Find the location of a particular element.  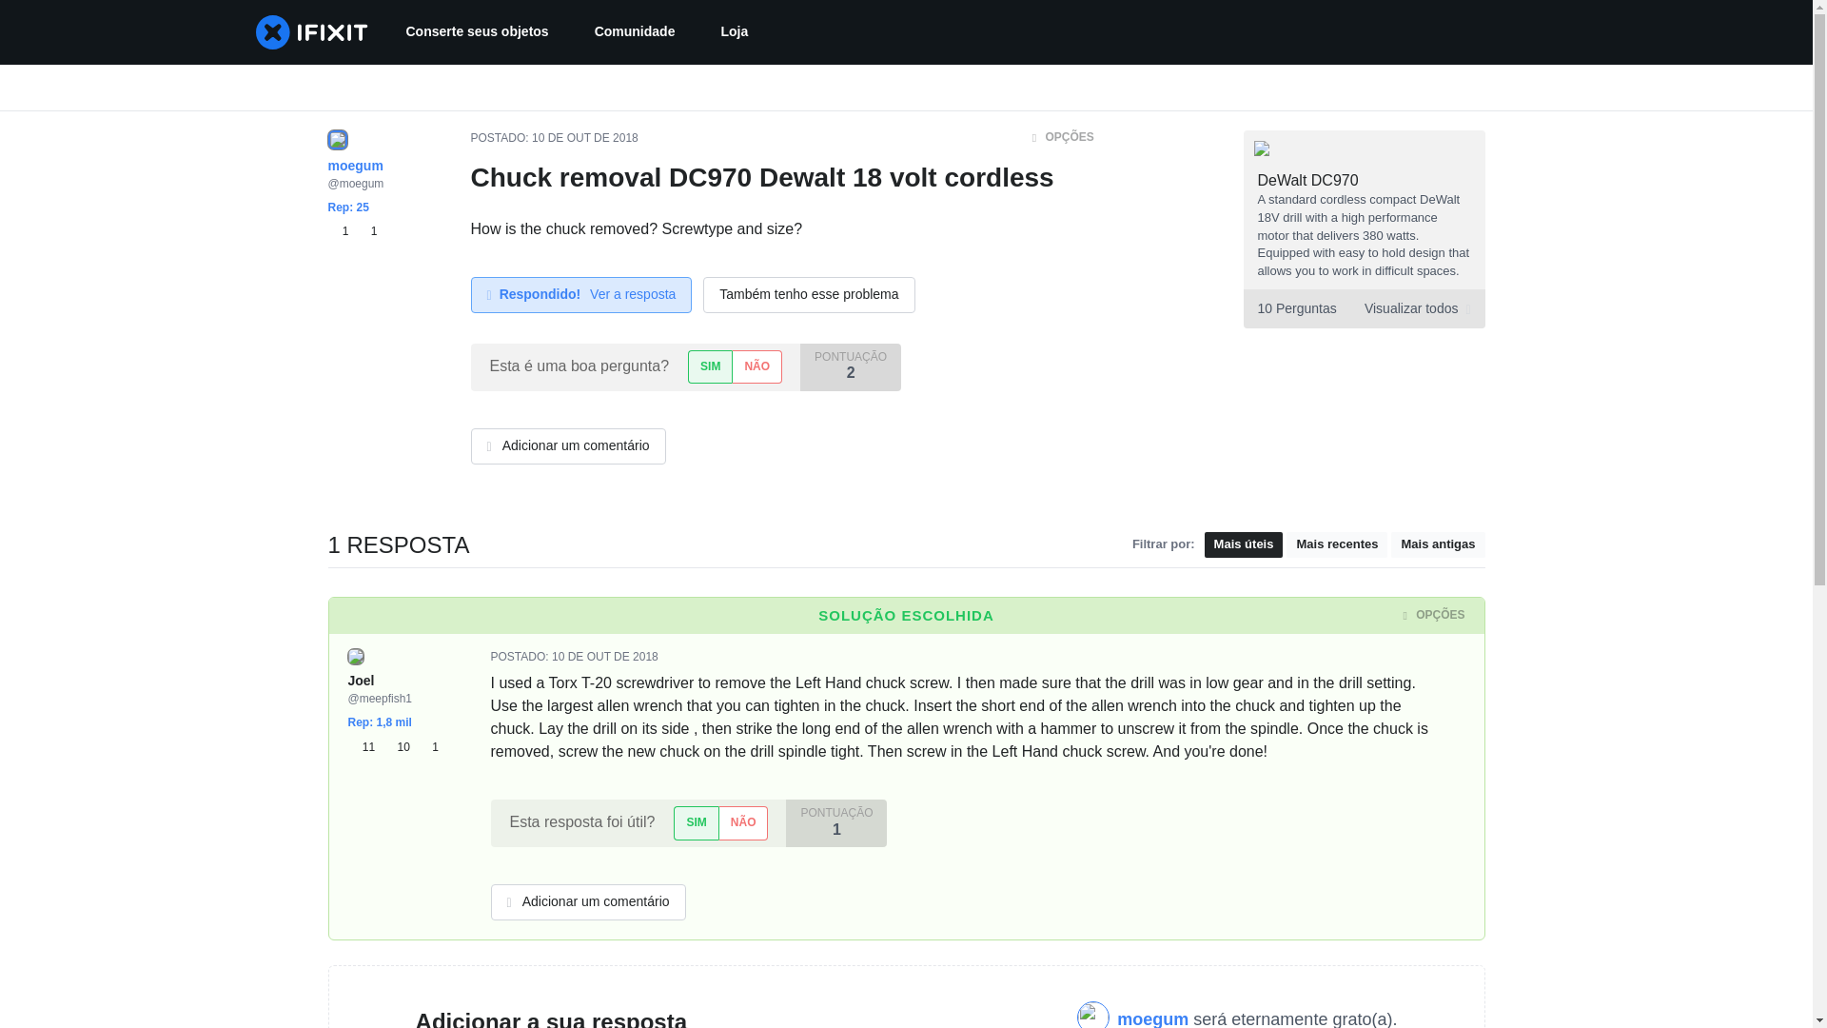

SIM is located at coordinates (710, 366).